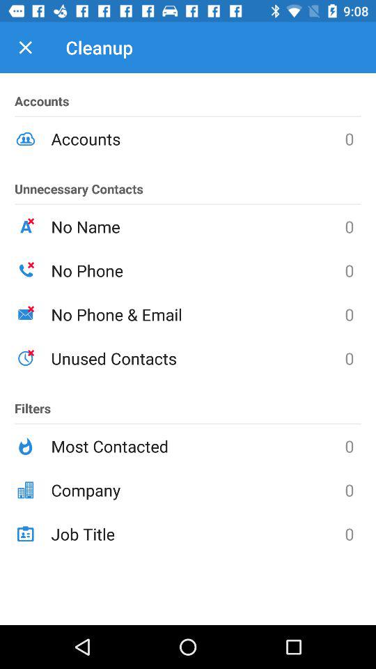  What do you see at coordinates (33, 402) in the screenshot?
I see `select the icon to the left of unused contacts` at bounding box center [33, 402].